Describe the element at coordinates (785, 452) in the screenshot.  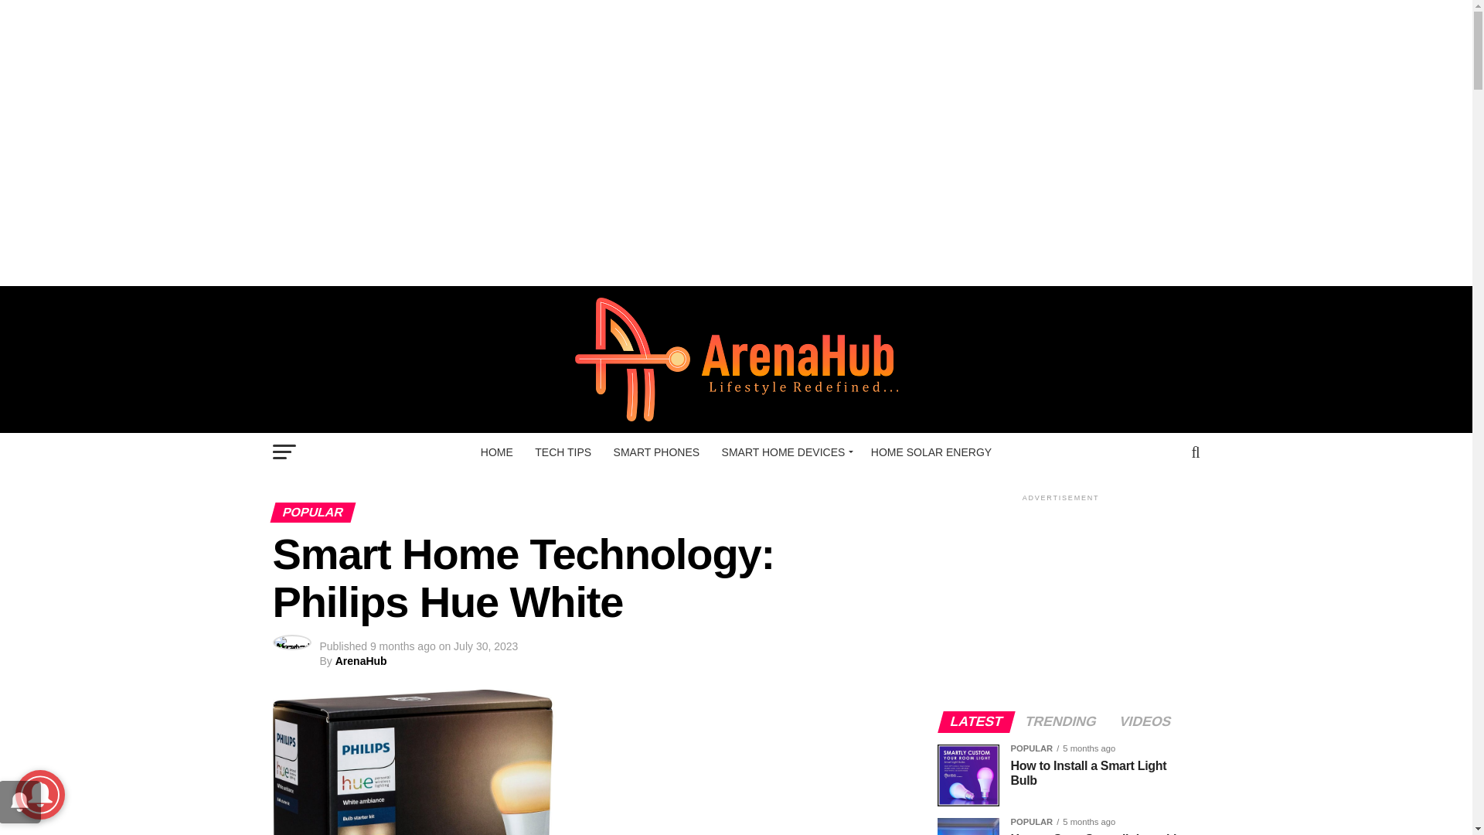
I see `SMART HOME DEVICES` at that location.